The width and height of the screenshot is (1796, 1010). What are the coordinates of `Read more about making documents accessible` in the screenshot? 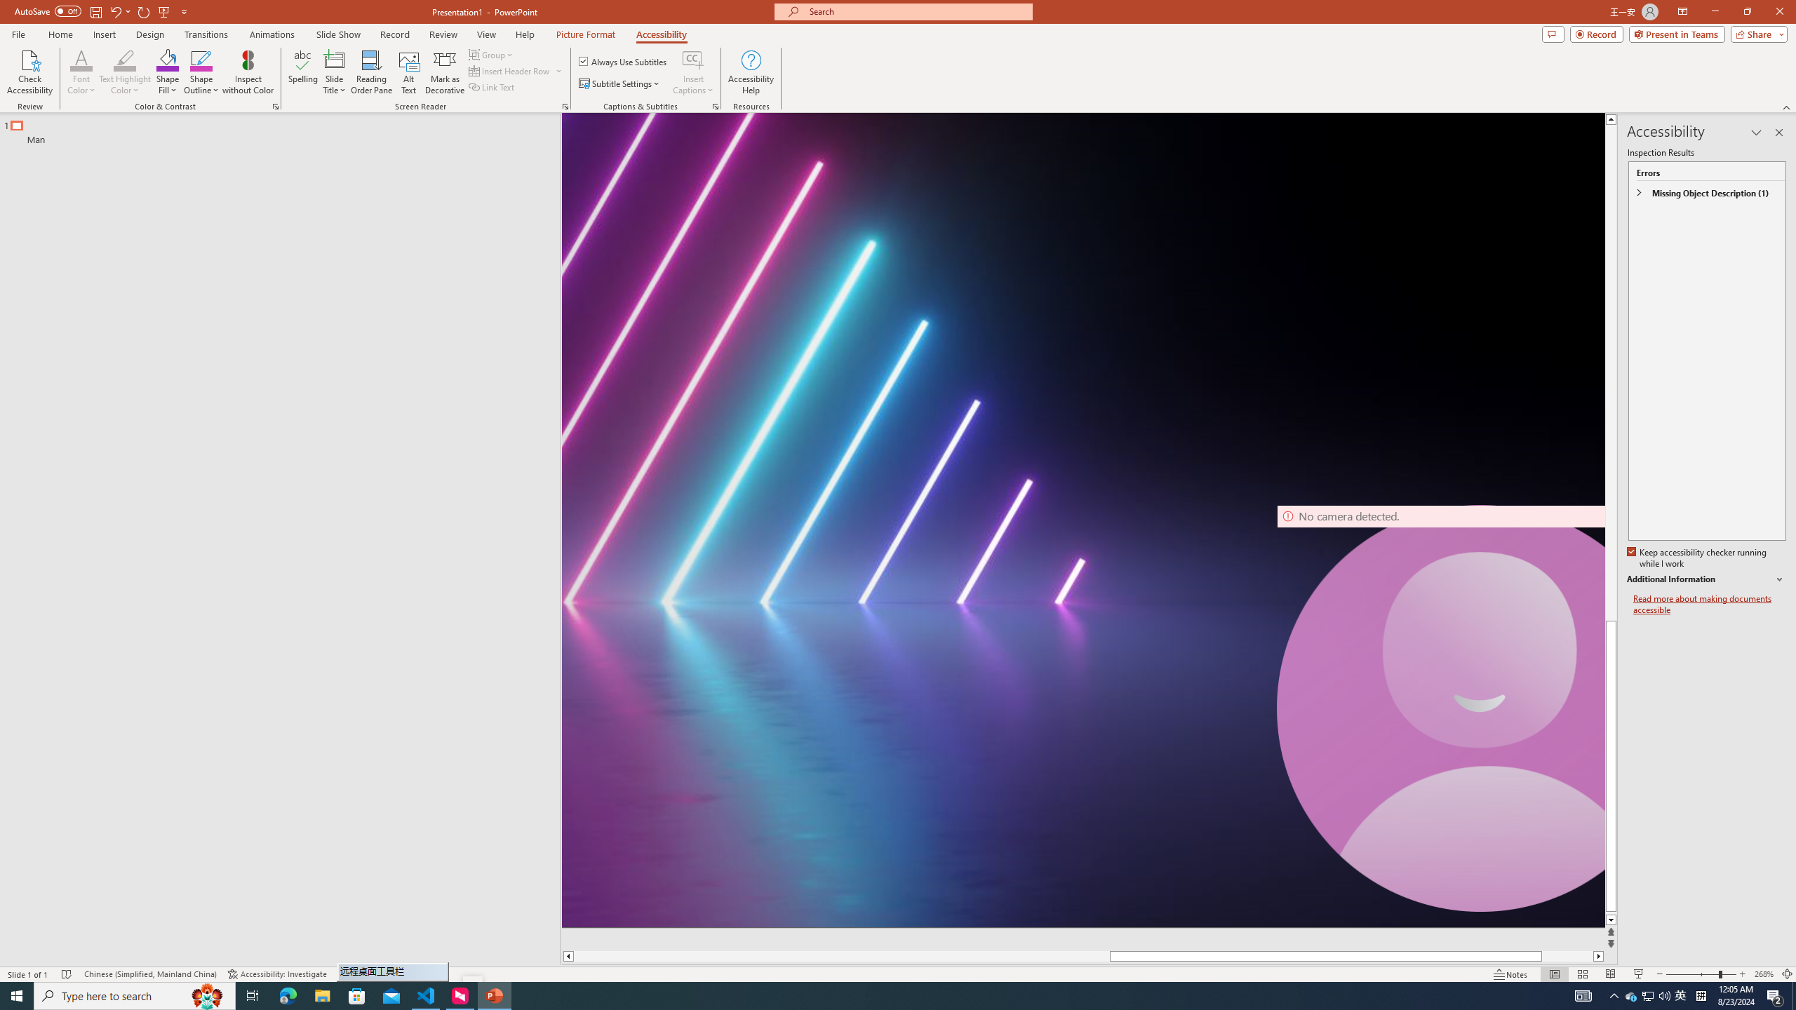 It's located at (1710, 605).